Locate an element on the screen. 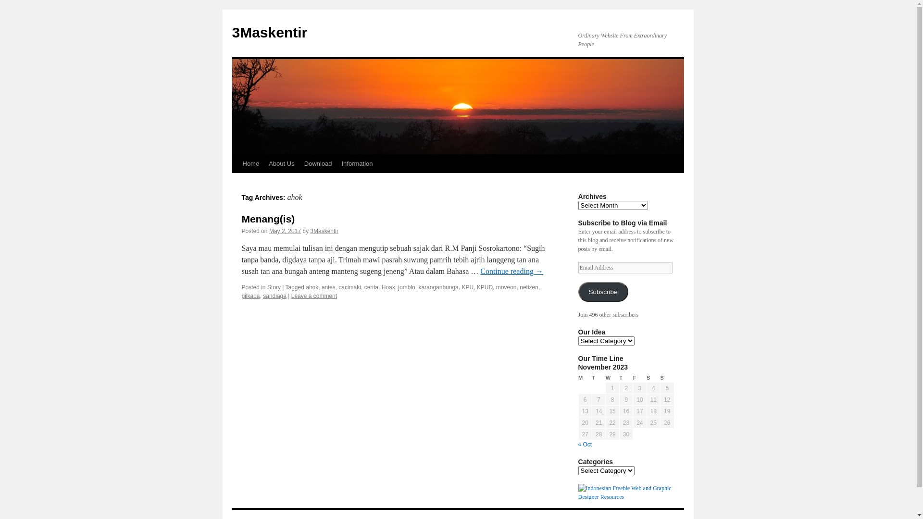 The height and width of the screenshot is (519, 923). Story is located at coordinates (274, 287).